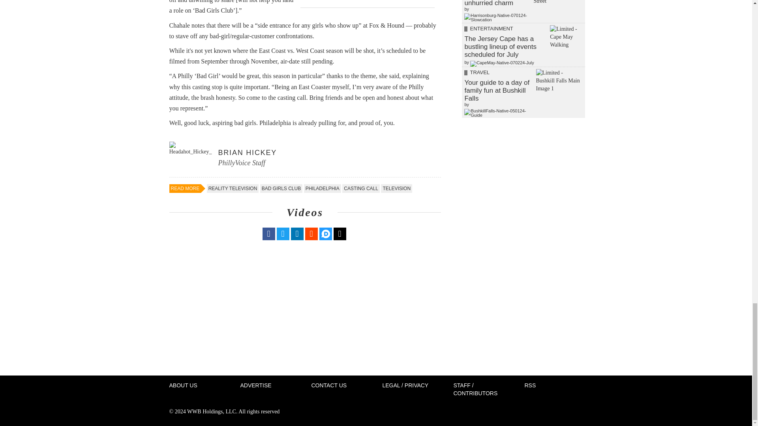 The width and height of the screenshot is (758, 426). What do you see at coordinates (268, 234) in the screenshot?
I see `Facebook` at bounding box center [268, 234].